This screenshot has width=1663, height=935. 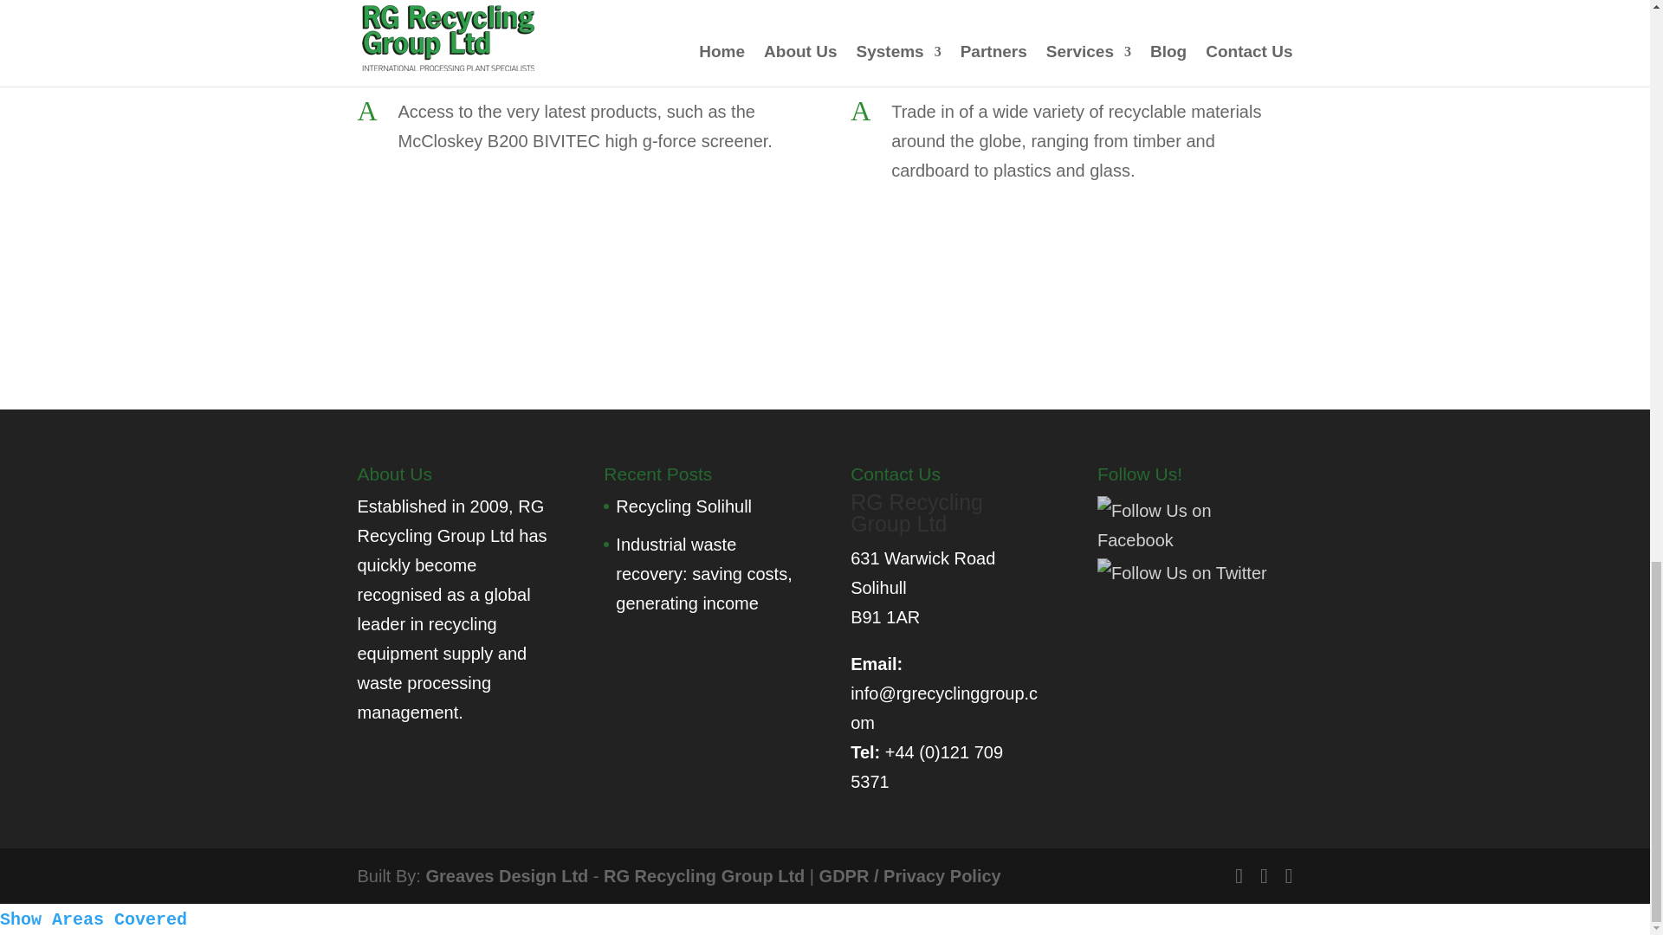 I want to click on Follow Us on Facebook, so click(x=1190, y=526).